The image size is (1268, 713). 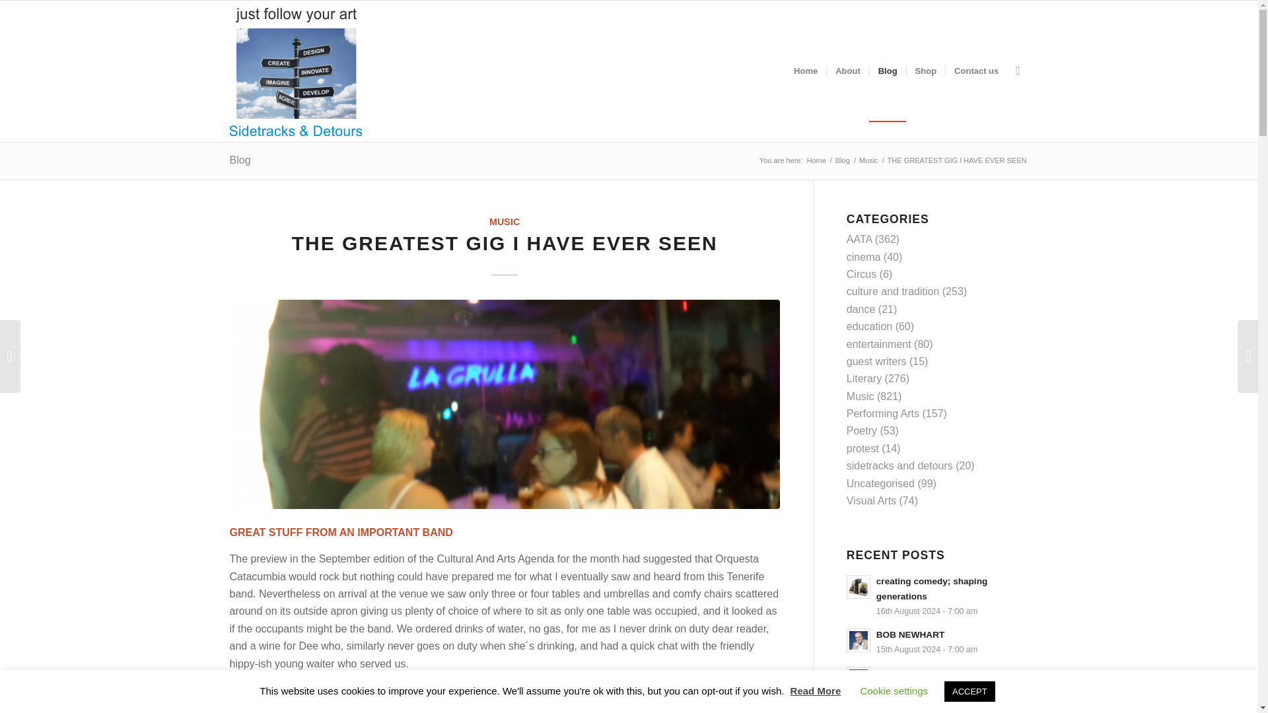 I want to click on Uncategorised, so click(x=880, y=483).